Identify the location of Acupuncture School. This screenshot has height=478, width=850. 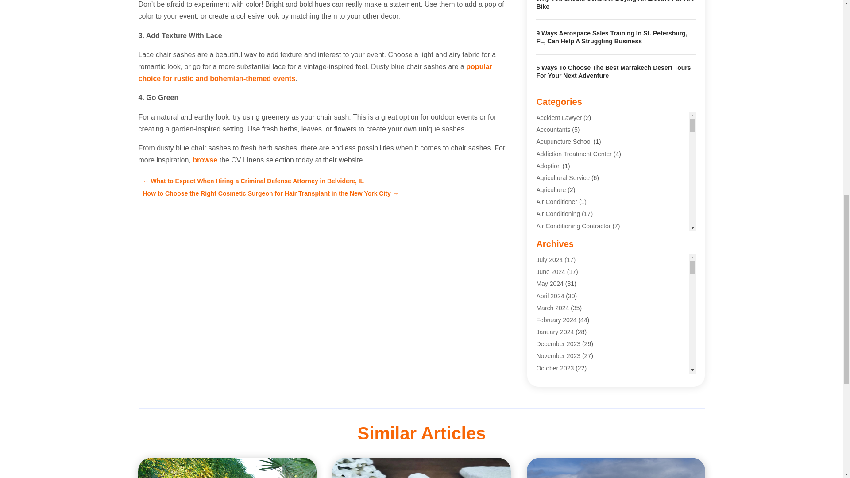
(564, 142).